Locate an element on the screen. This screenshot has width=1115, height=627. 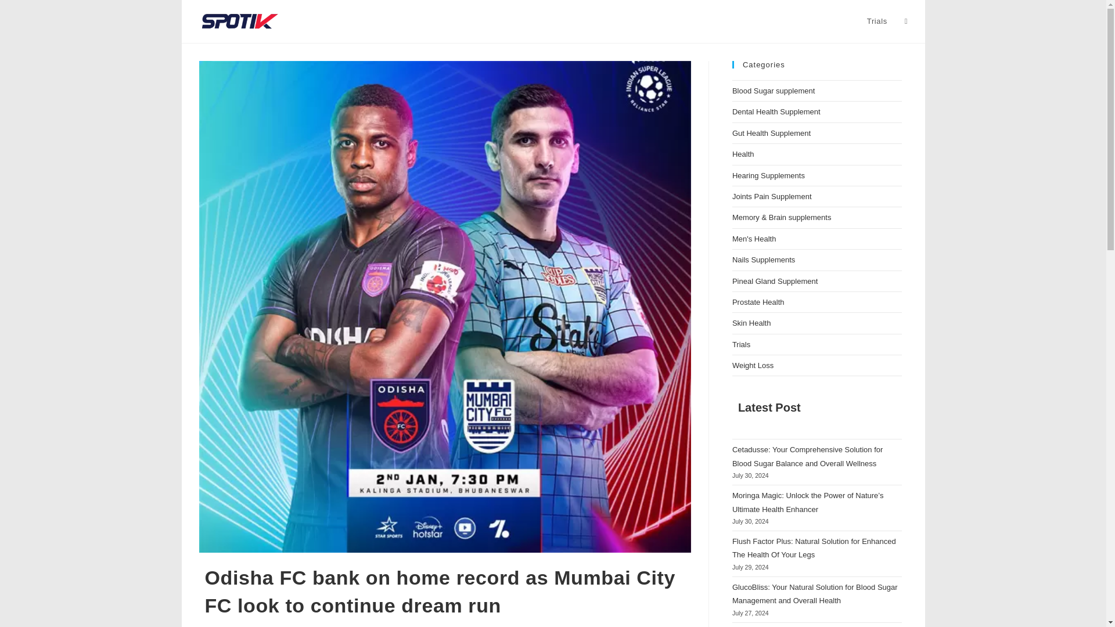
Weight Loss is located at coordinates (753, 366).